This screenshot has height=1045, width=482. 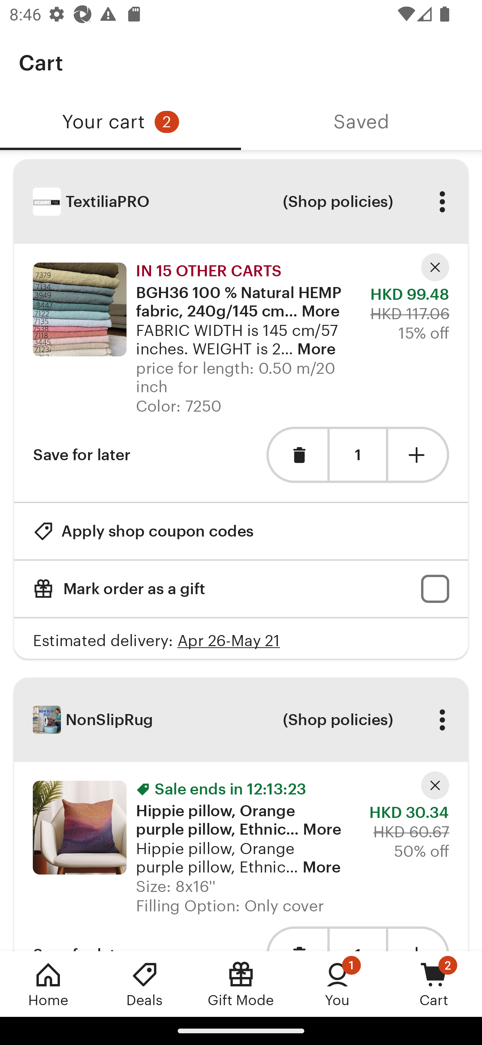 What do you see at coordinates (241, 589) in the screenshot?
I see `Mark order as a gift` at bounding box center [241, 589].